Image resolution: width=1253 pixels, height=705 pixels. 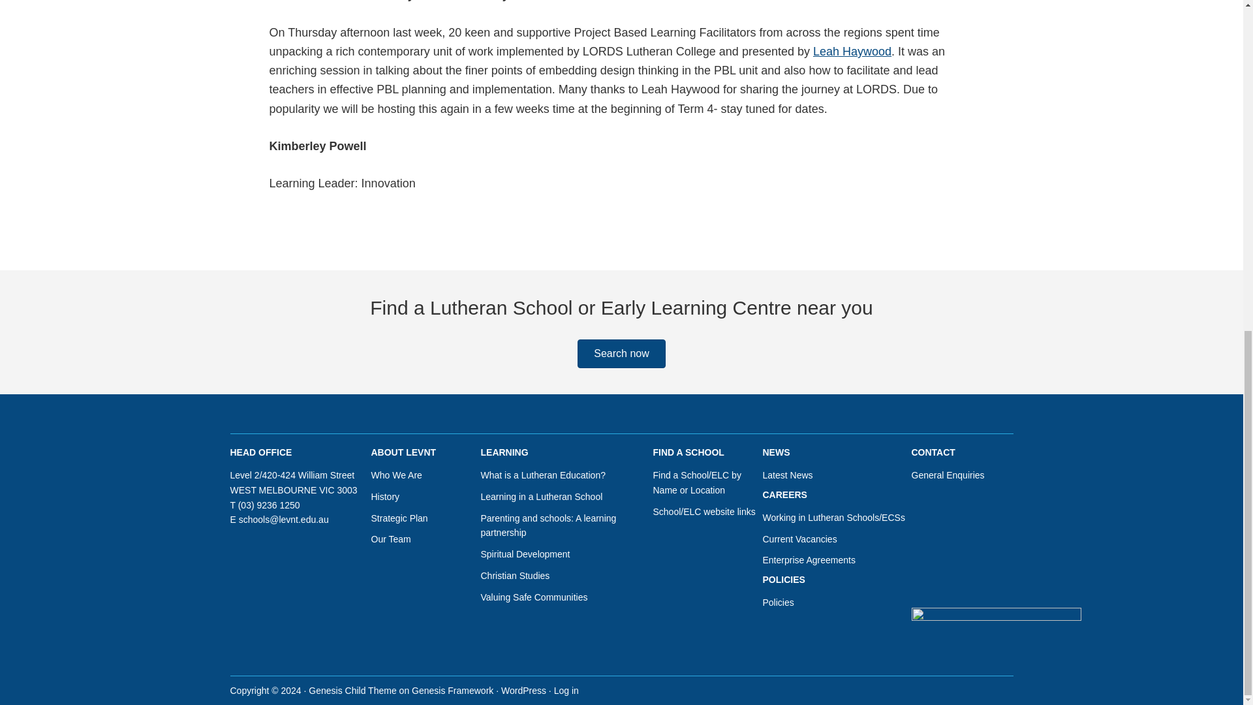 What do you see at coordinates (390, 539) in the screenshot?
I see `Our Team` at bounding box center [390, 539].